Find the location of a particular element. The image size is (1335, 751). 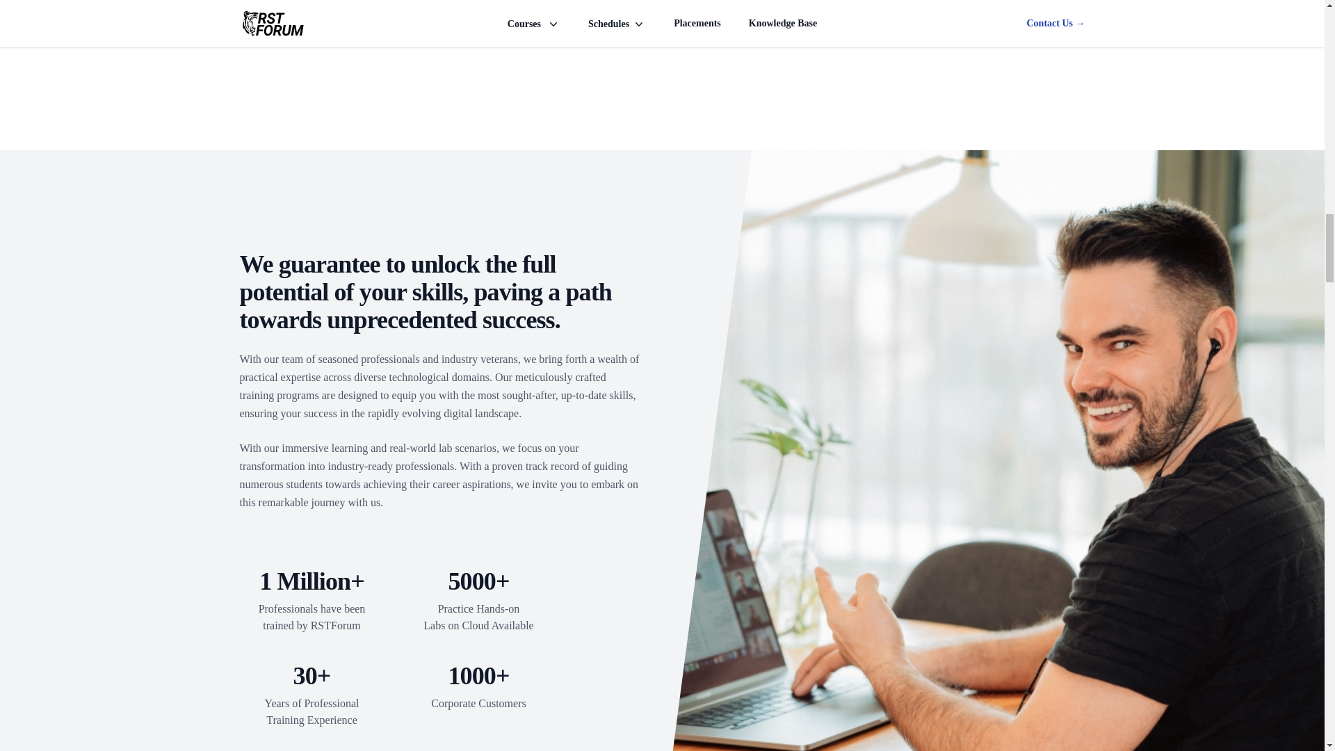

Get Course Brochures is located at coordinates (662, 14).